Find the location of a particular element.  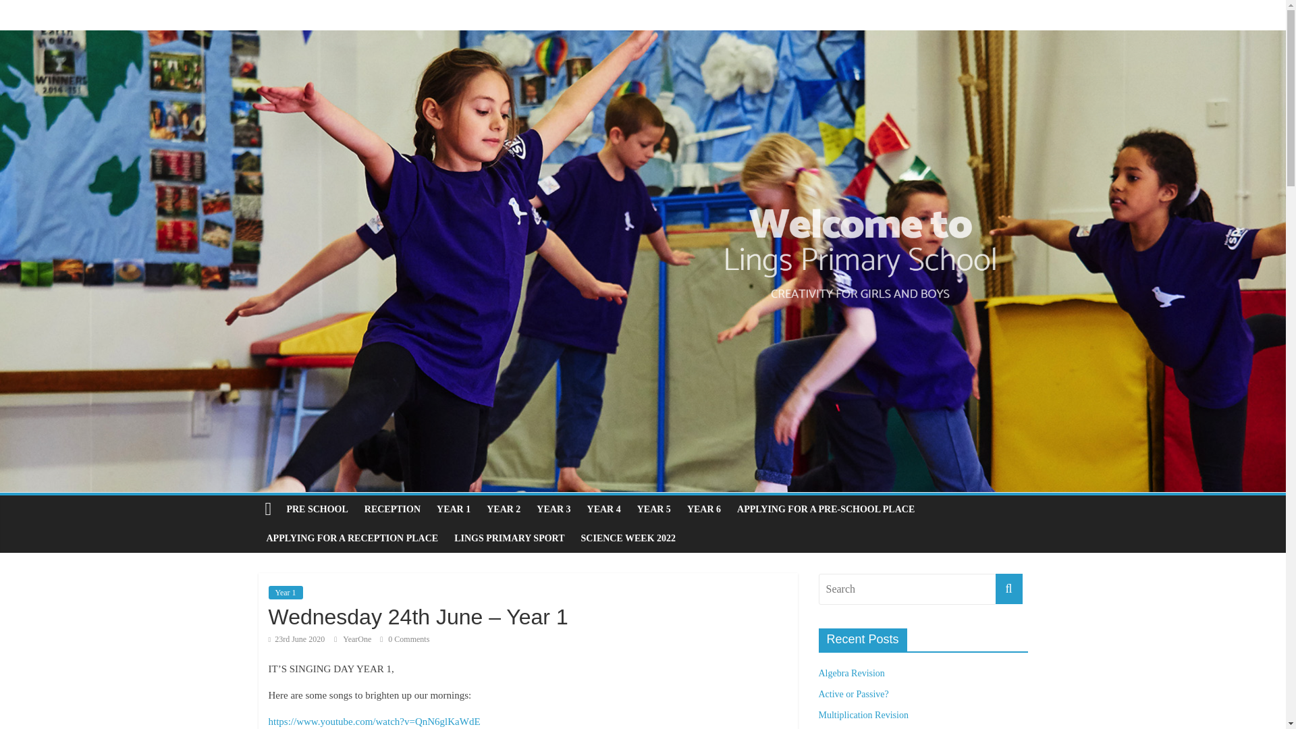

YearOne is located at coordinates (358, 639).